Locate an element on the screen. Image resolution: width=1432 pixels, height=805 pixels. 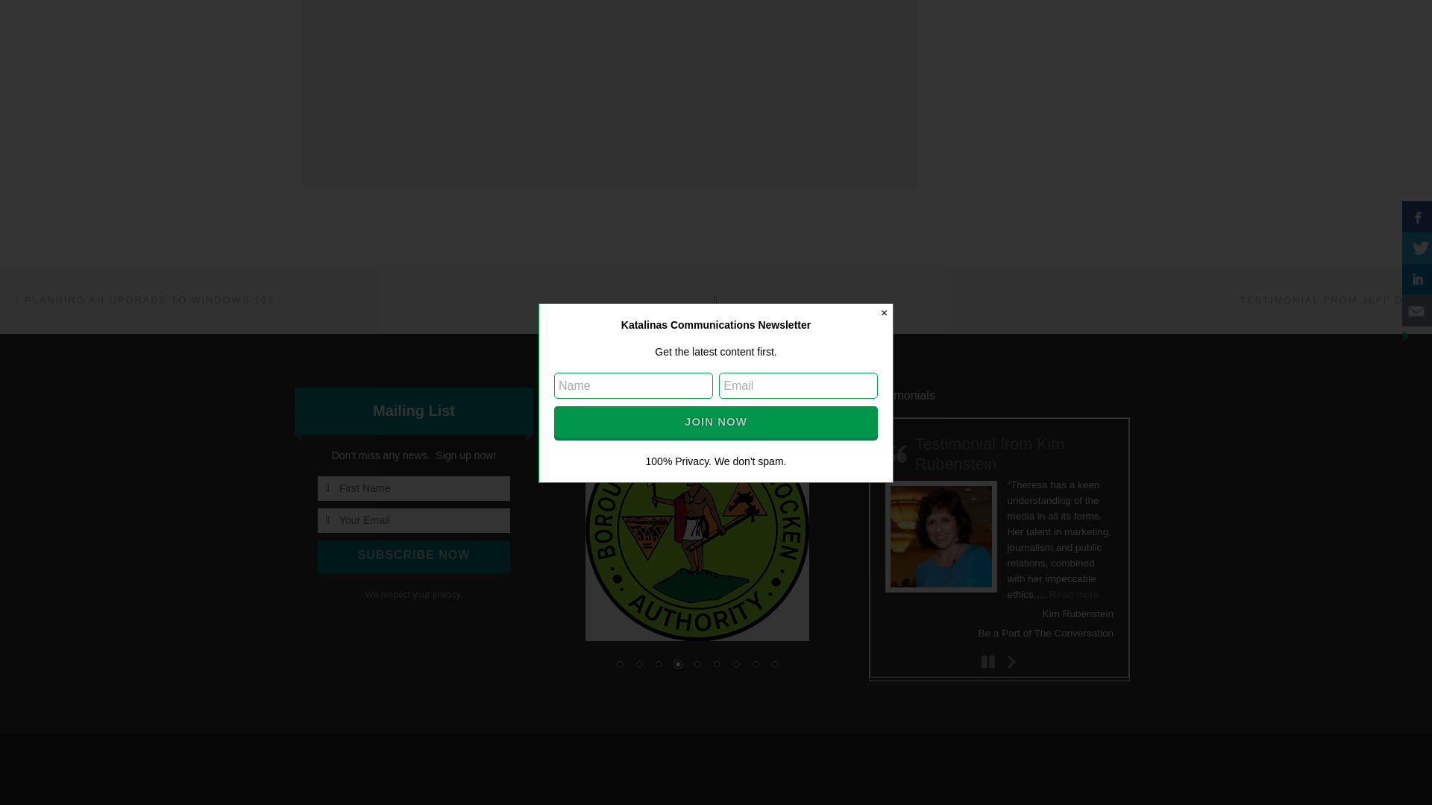
Comment Form is located at coordinates (609, 78).